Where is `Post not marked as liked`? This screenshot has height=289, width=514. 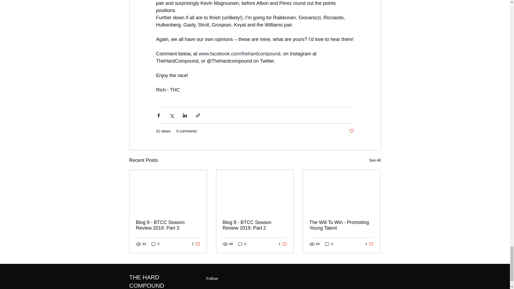
Post not marked as liked is located at coordinates (155, 244).